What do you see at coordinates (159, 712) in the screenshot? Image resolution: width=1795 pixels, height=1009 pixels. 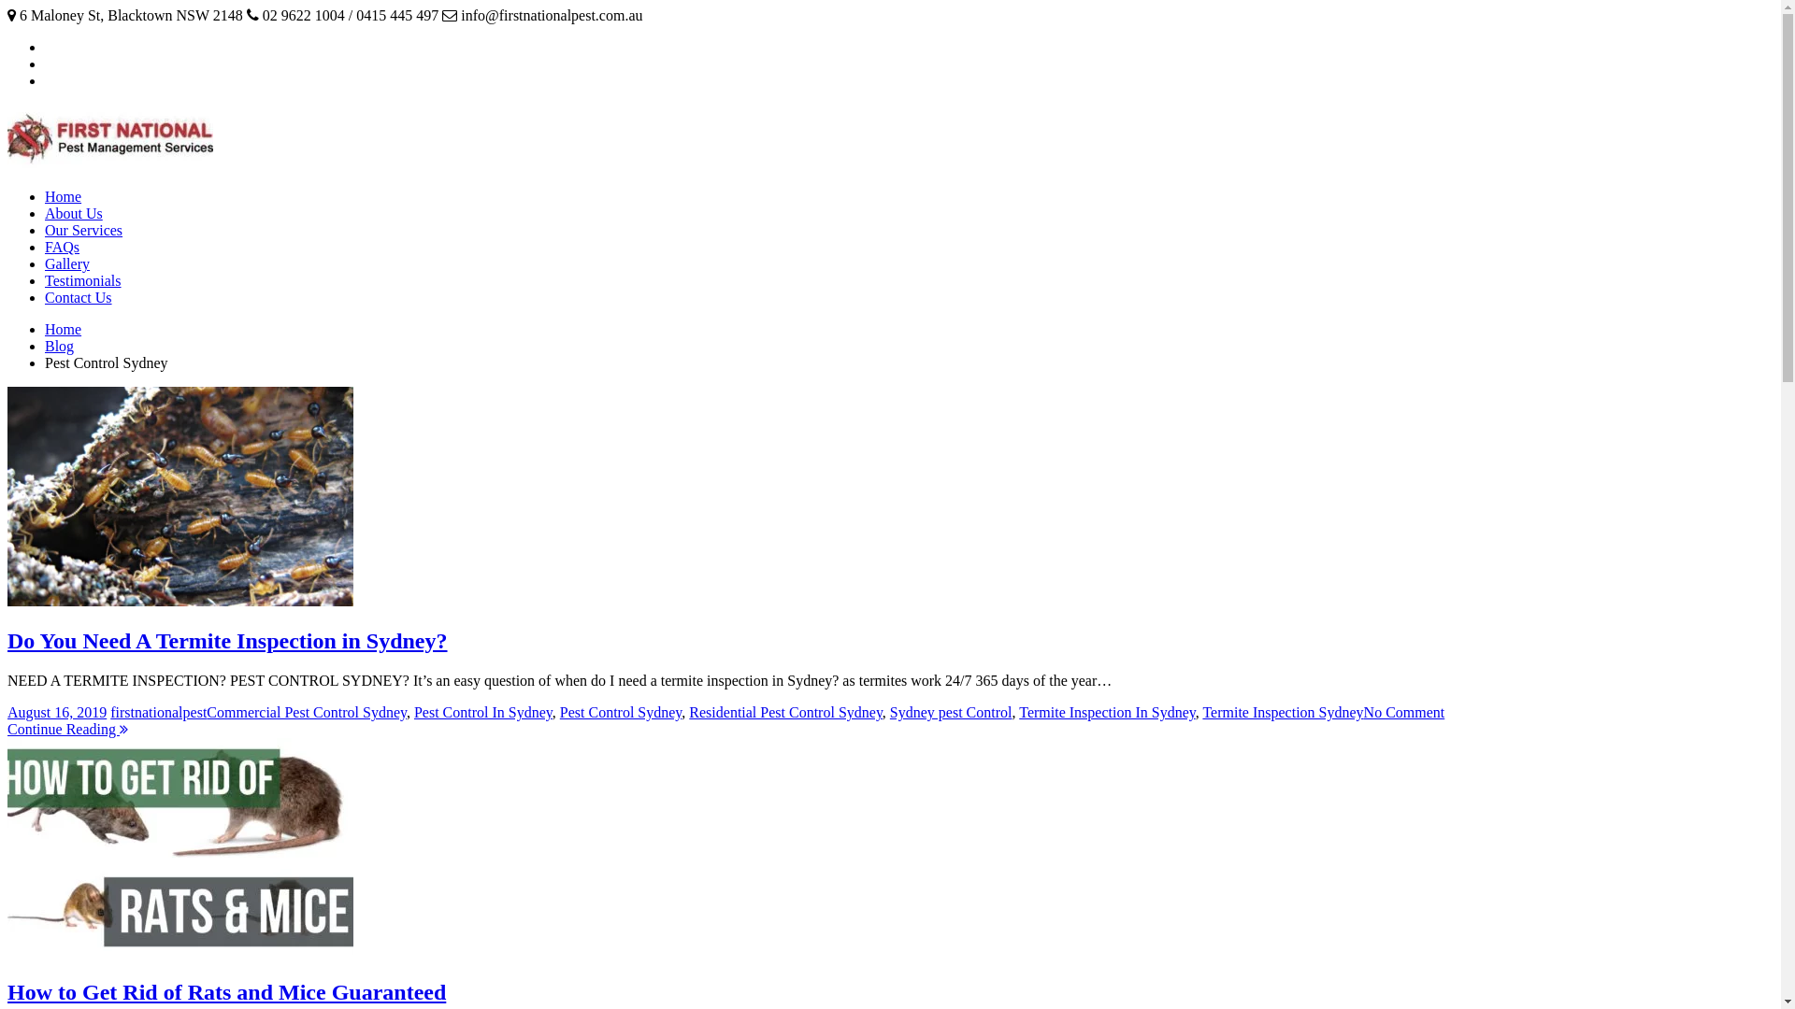 I see `firstnationalpest` at bounding box center [159, 712].